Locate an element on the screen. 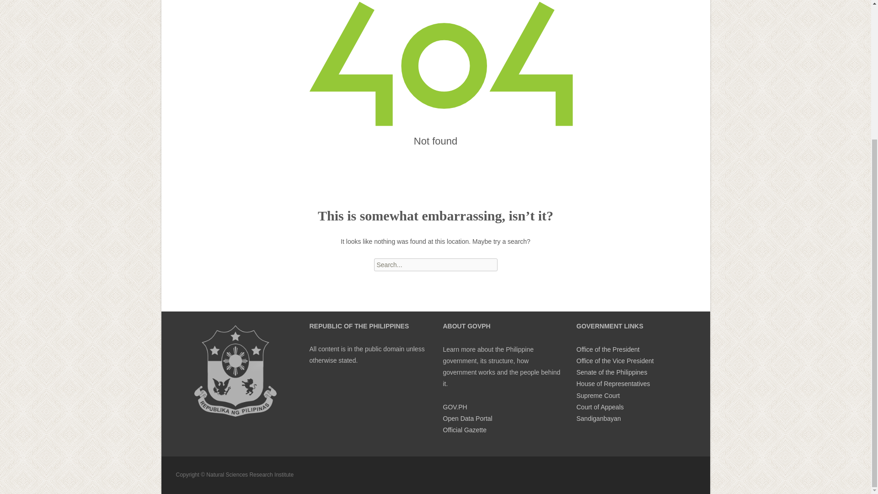 Image resolution: width=878 pixels, height=494 pixels. Supreme Court is located at coordinates (598, 395).